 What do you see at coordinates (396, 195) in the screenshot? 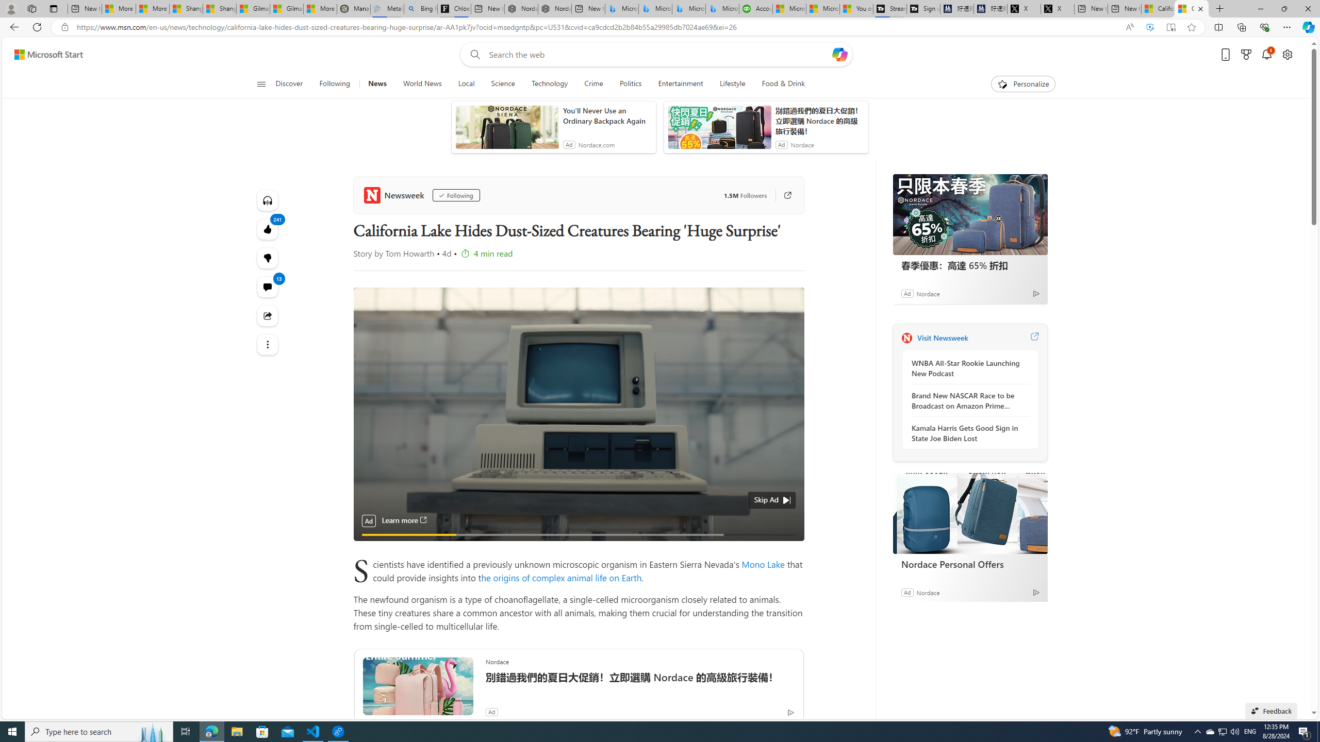
I see `Newsweek` at bounding box center [396, 195].